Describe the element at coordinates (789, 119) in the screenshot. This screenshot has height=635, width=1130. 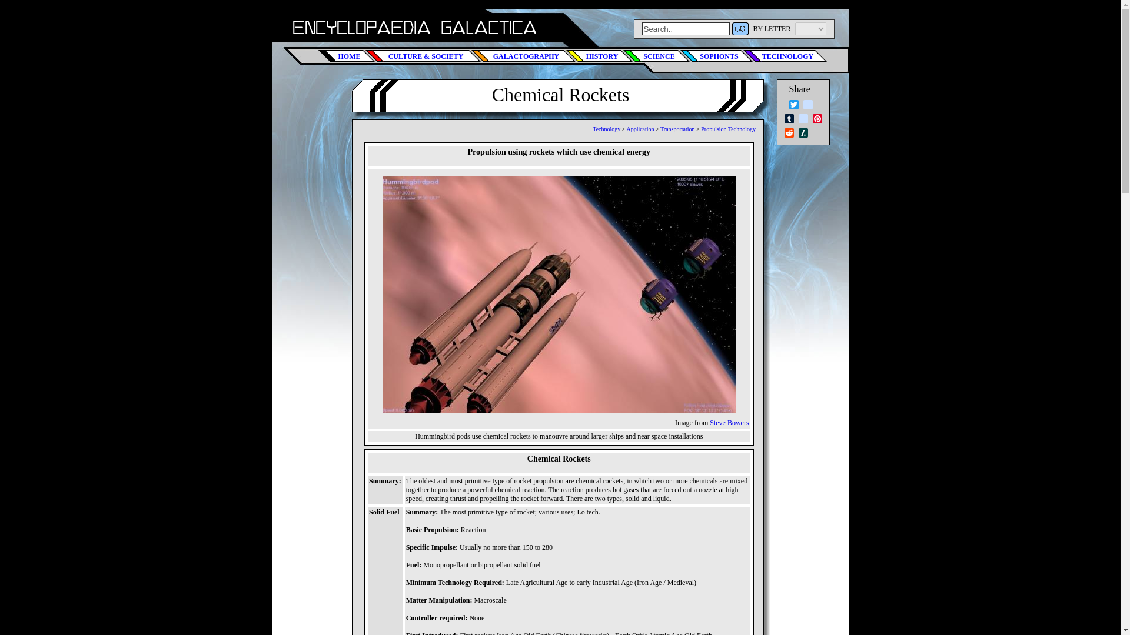
I see `Tumblr` at that location.